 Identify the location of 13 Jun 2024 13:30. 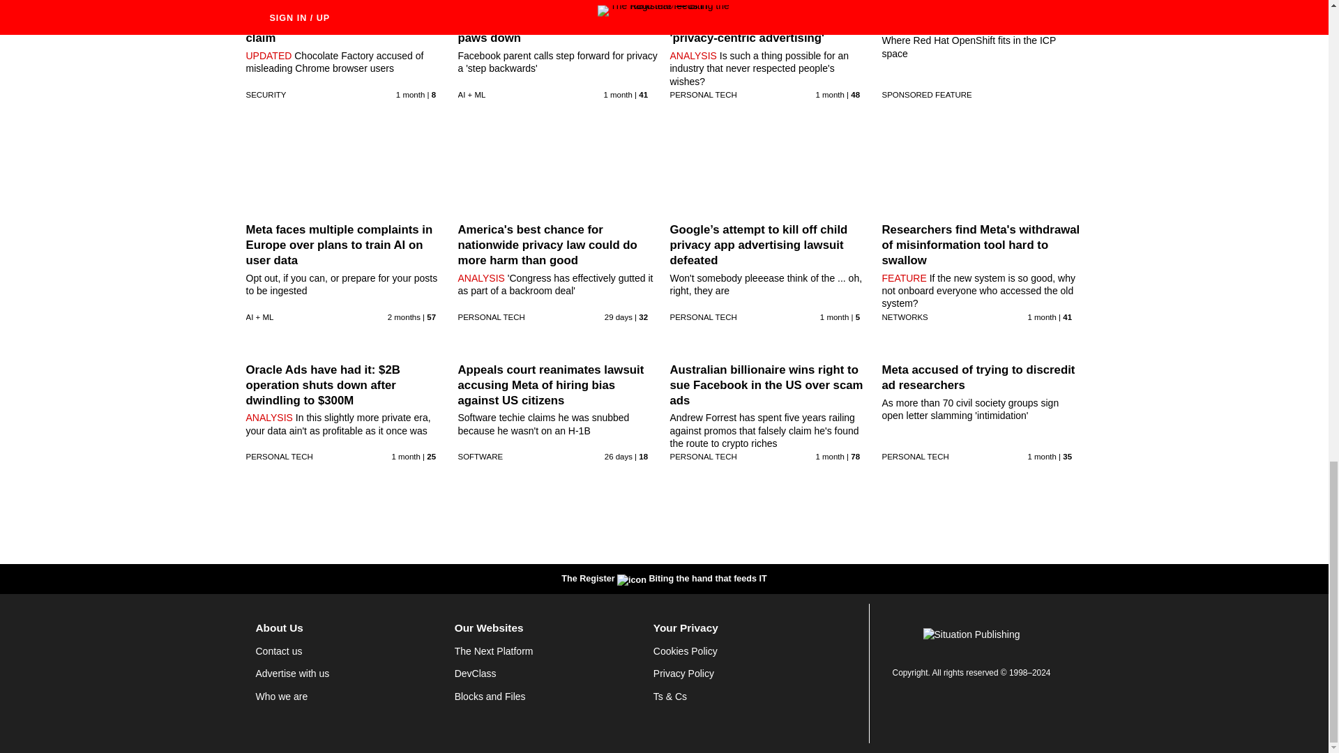
(410, 94).